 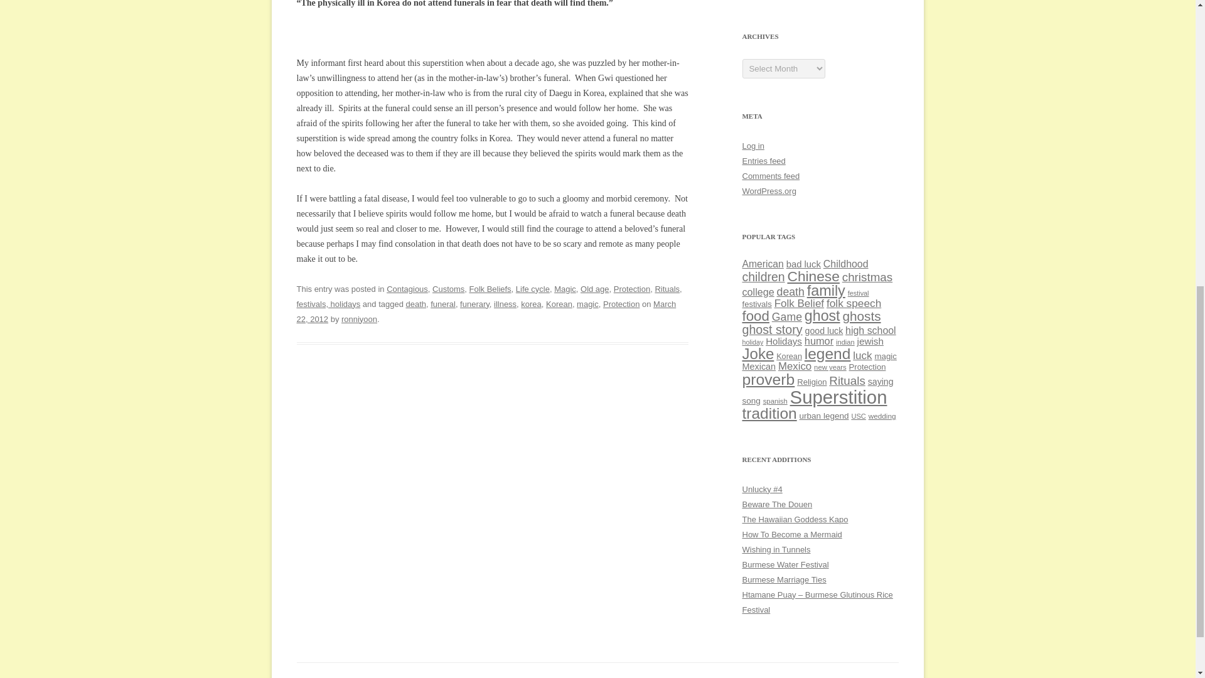 What do you see at coordinates (763, 161) in the screenshot?
I see `Entries feed` at bounding box center [763, 161].